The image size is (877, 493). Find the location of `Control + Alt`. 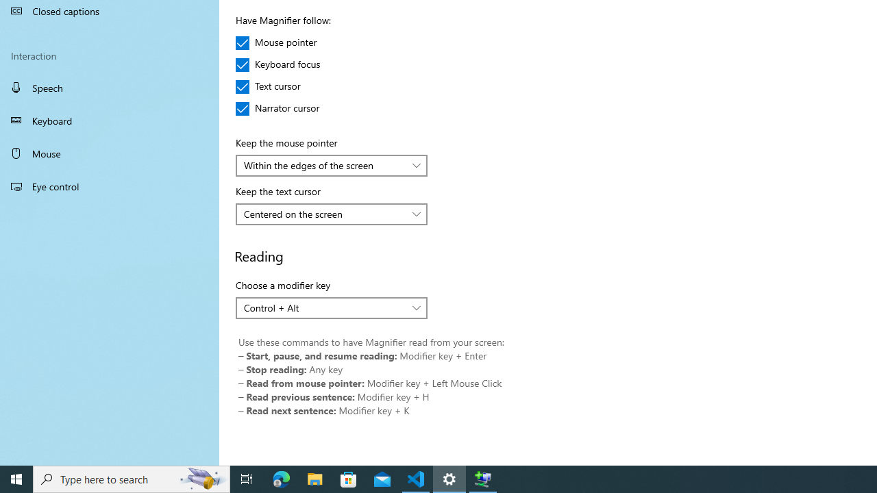

Control + Alt is located at coordinates (324, 307).